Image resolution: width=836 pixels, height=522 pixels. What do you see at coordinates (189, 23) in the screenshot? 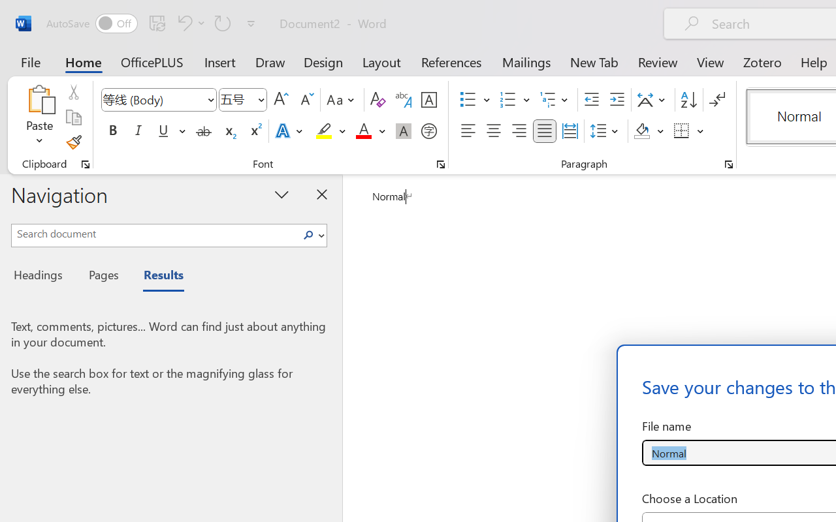
I see `Undo Apply Quick Style` at bounding box center [189, 23].